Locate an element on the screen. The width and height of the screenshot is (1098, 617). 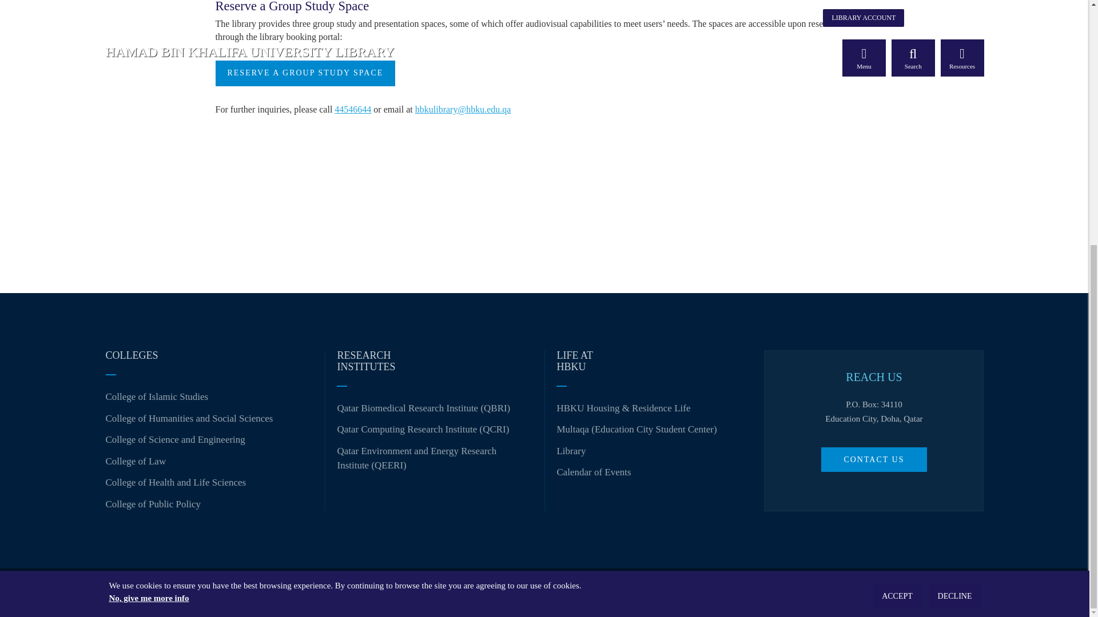
College of Law is located at coordinates (135, 461).